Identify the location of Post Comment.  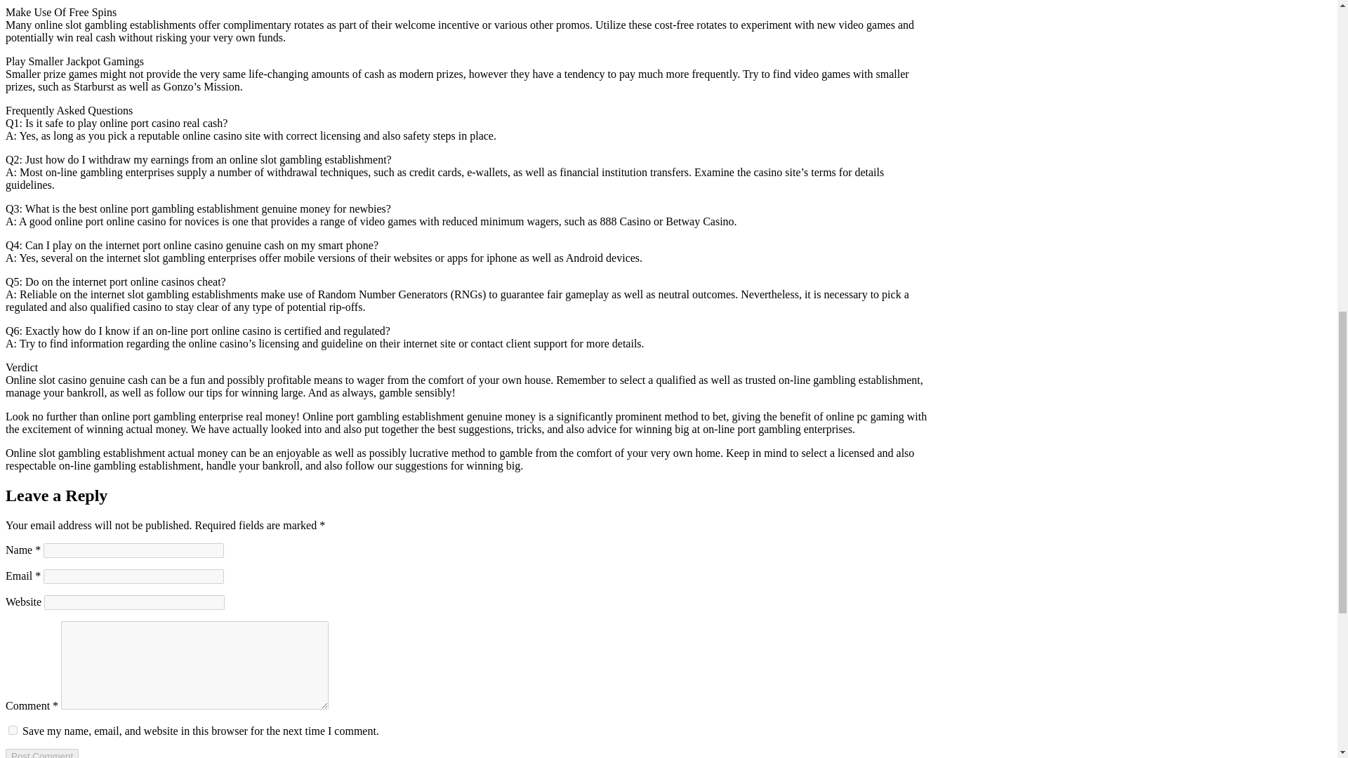
(41, 754).